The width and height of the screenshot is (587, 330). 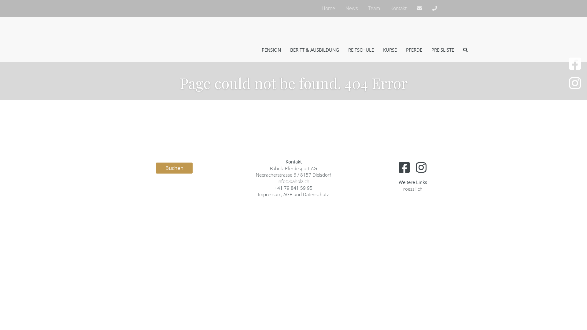 I want to click on PFERDE, so click(x=414, y=50).